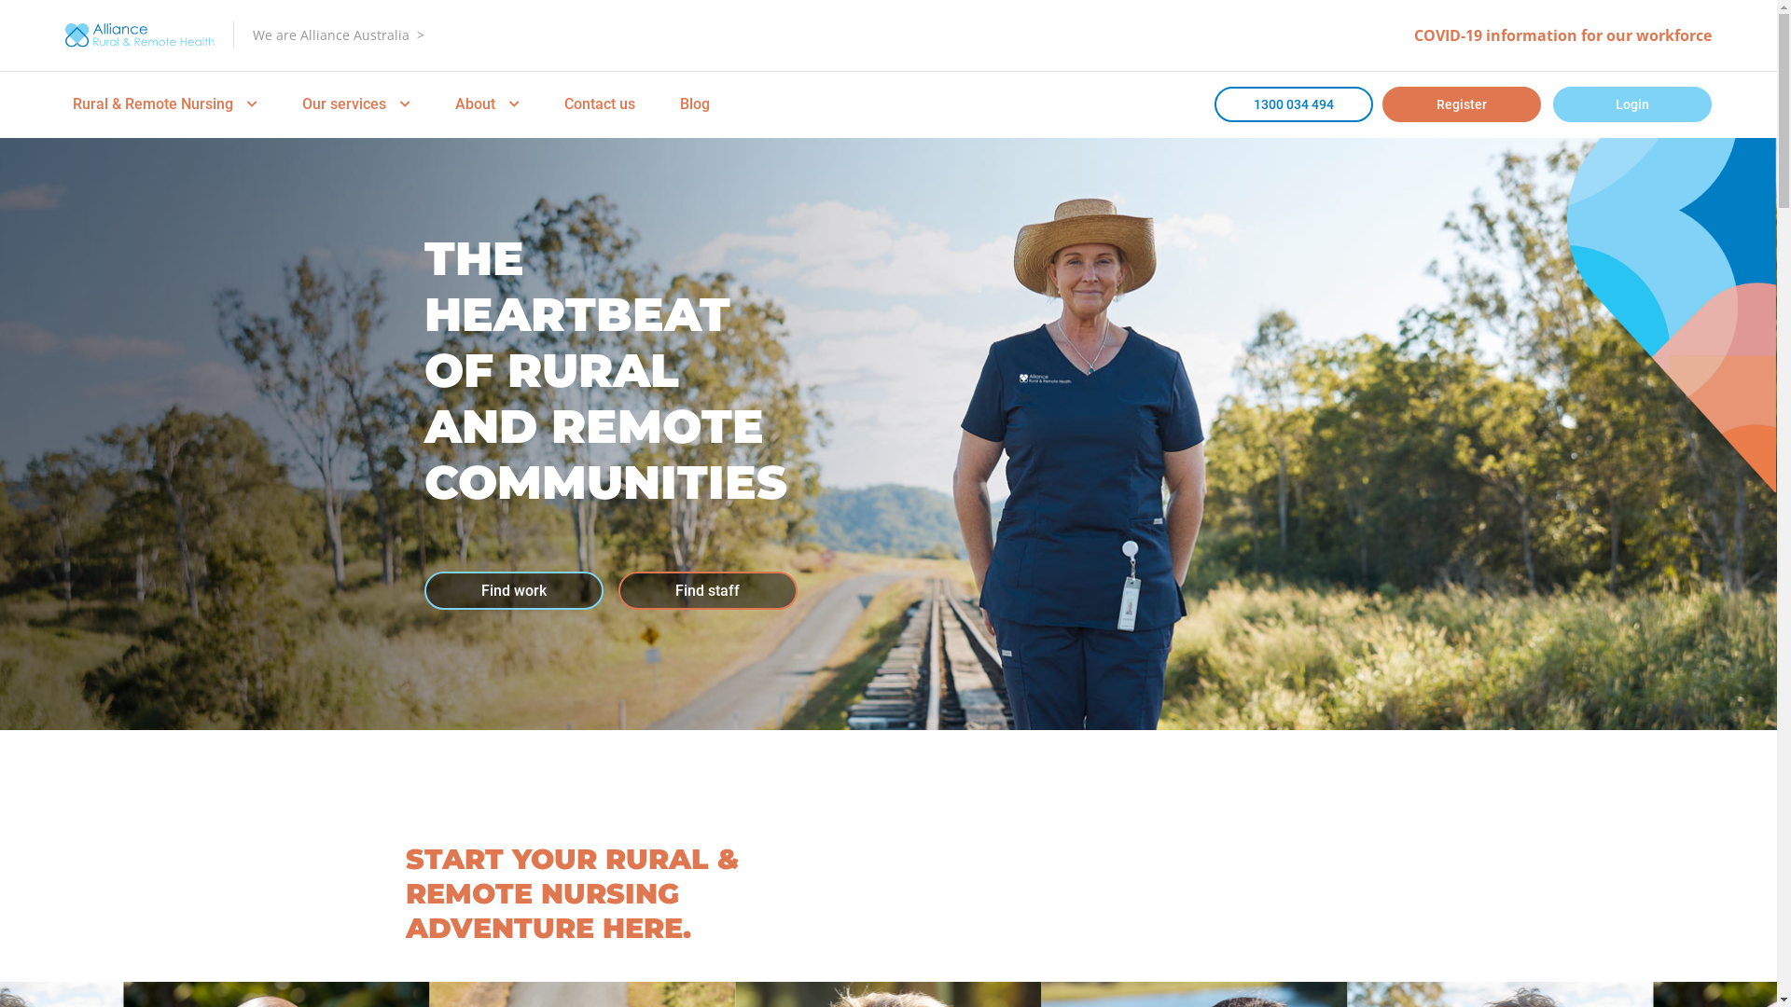 The image size is (1791, 1007). What do you see at coordinates (487, 104) in the screenshot?
I see `About` at bounding box center [487, 104].